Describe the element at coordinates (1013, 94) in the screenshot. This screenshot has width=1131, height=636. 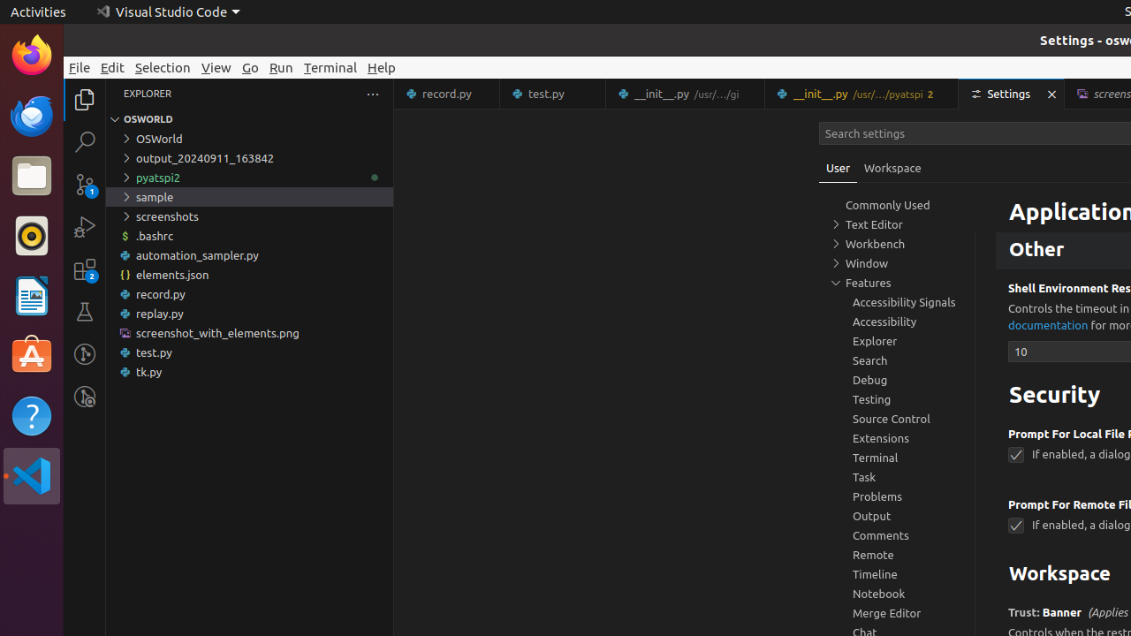
I see `Settings` at that location.